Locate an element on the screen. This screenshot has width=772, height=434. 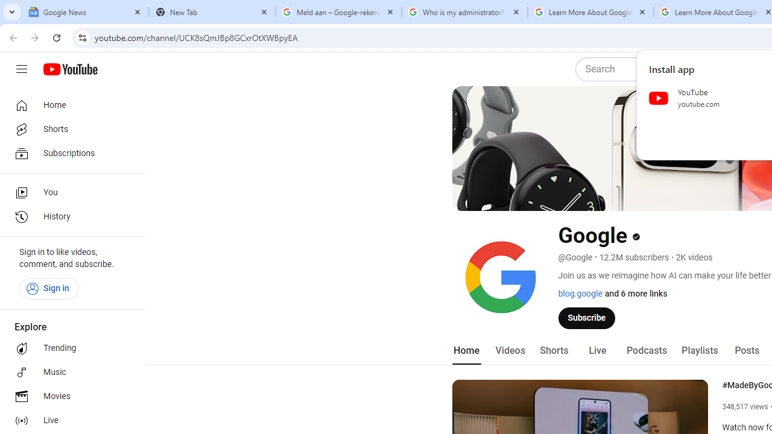
Playlists is located at coordinates (700, 351).